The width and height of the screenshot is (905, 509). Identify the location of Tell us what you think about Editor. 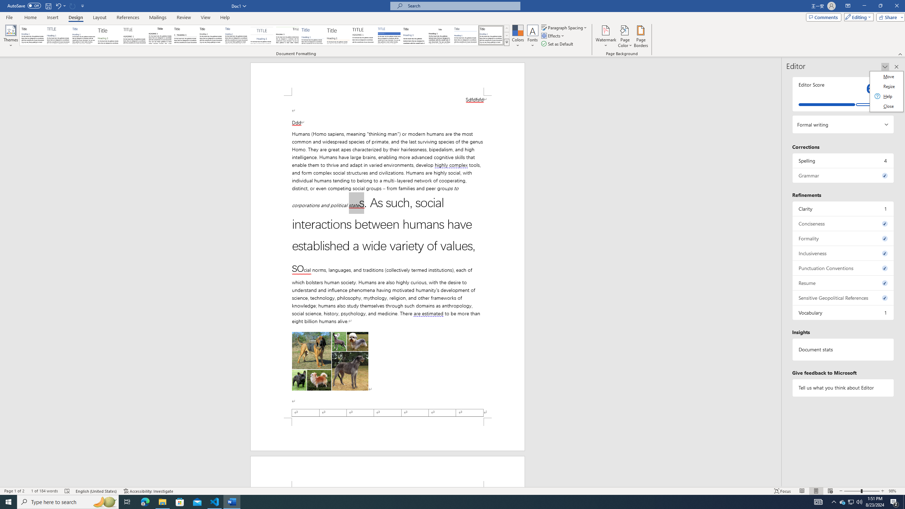
(843, 387).